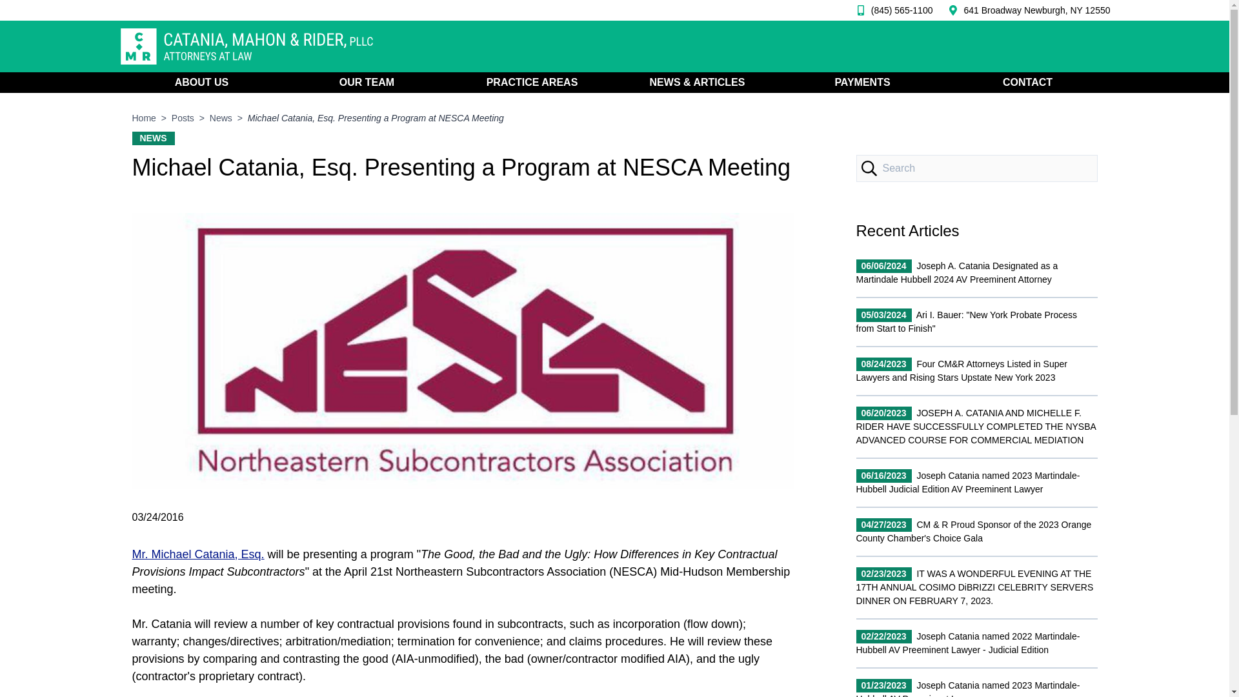 The width and height of the screenshot is (1239, 697). Describe the element at coordinates (861, 83) in the screenshot. I see `PAYMENTS` at that location.